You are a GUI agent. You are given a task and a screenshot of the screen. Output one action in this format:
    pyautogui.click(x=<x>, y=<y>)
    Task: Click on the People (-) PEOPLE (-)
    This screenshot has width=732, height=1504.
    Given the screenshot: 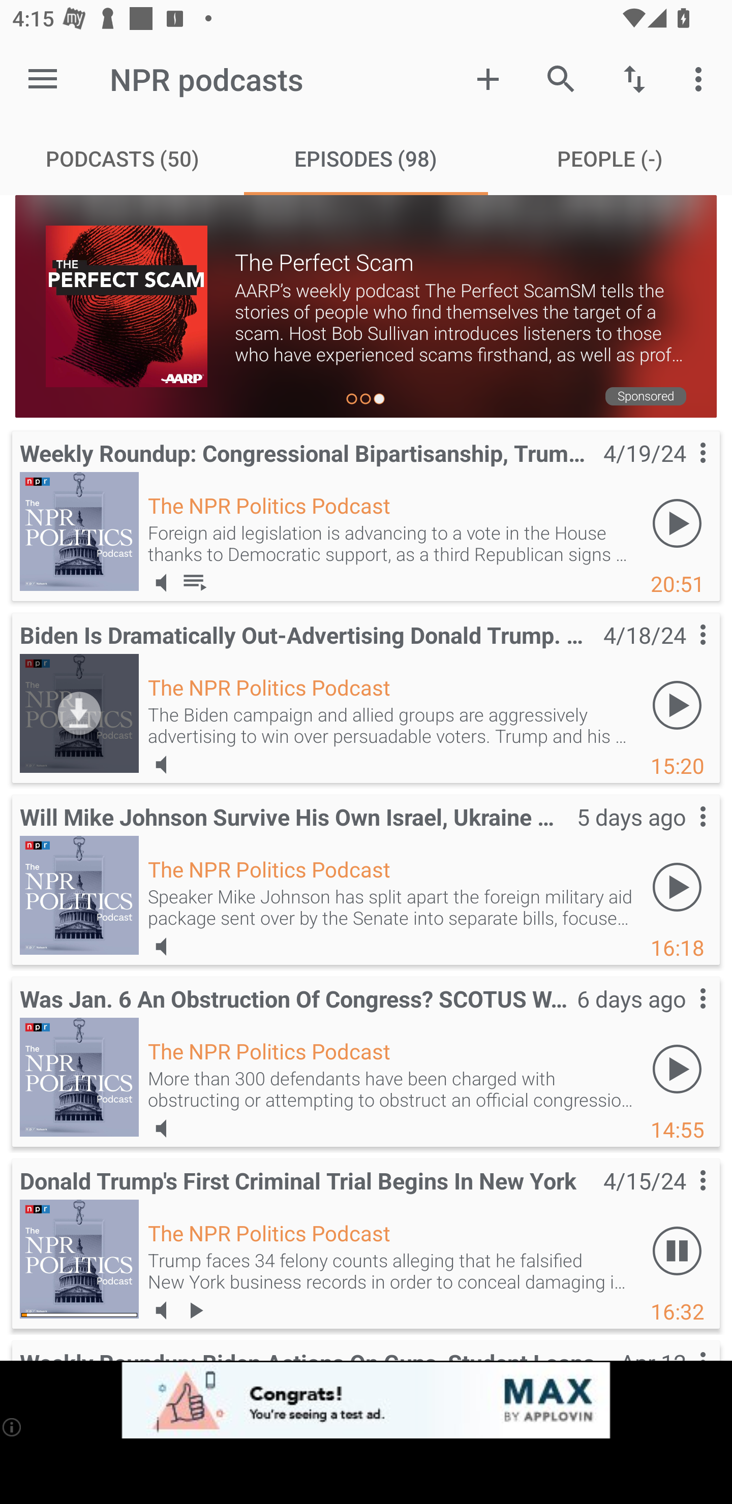 What is the action you would take?
    pyautogui.click(x=610, y=159)
    